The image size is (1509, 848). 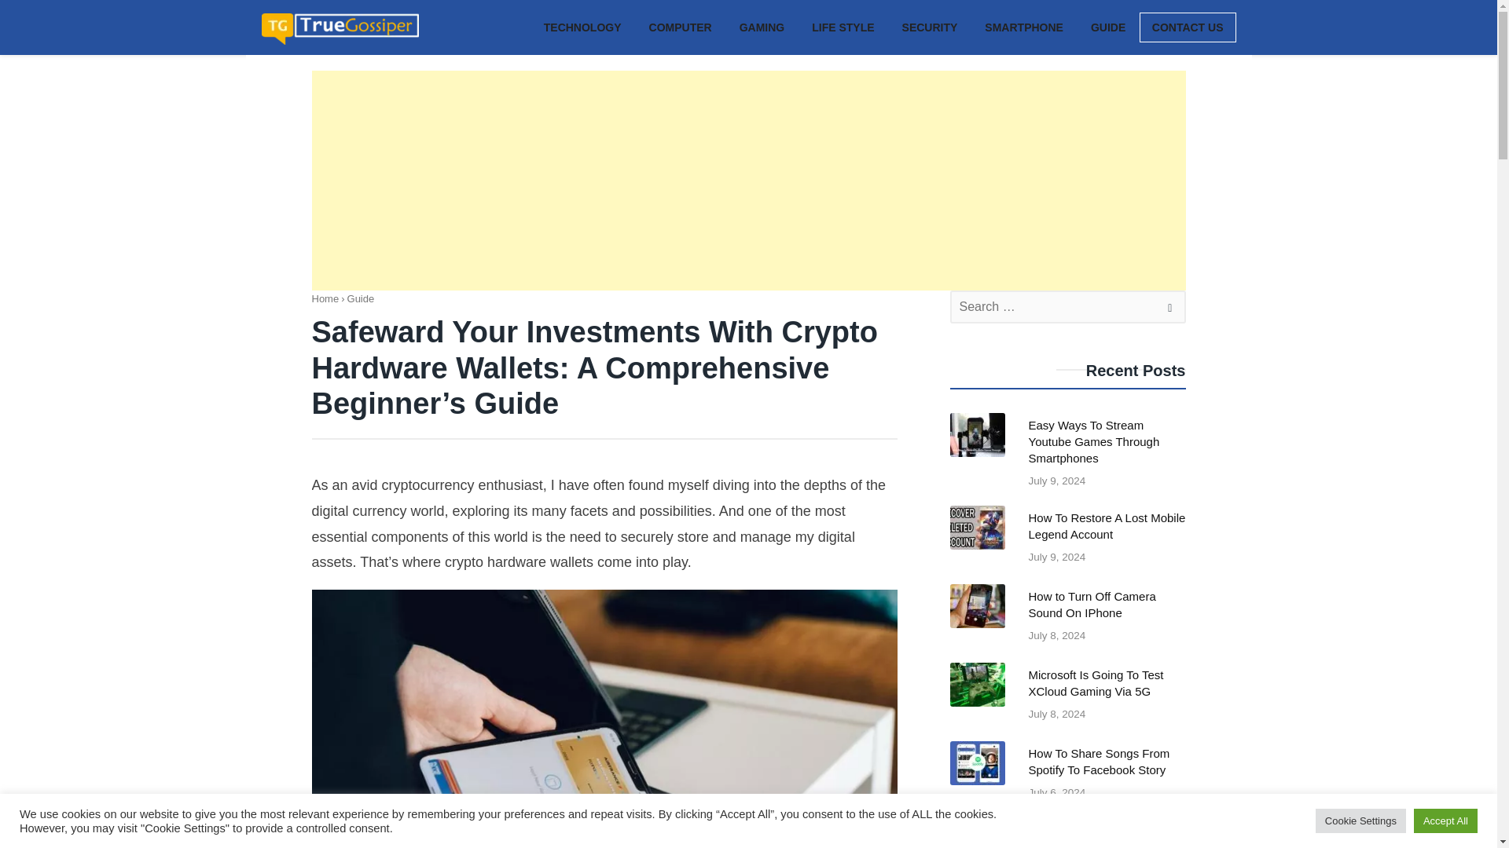 What do you see at coordinates (360, 298) in the screenshot?
I see `Guide` at bounding box center [360, 298].